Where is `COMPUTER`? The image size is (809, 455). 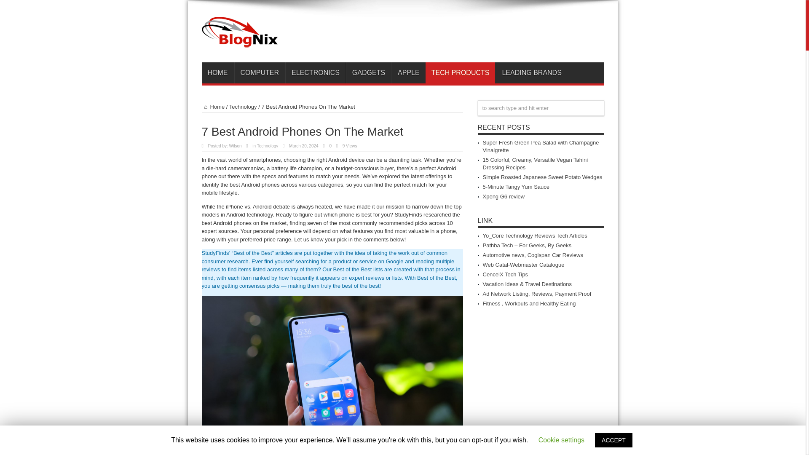 COMPUTER is located at coordinates (260, 72).